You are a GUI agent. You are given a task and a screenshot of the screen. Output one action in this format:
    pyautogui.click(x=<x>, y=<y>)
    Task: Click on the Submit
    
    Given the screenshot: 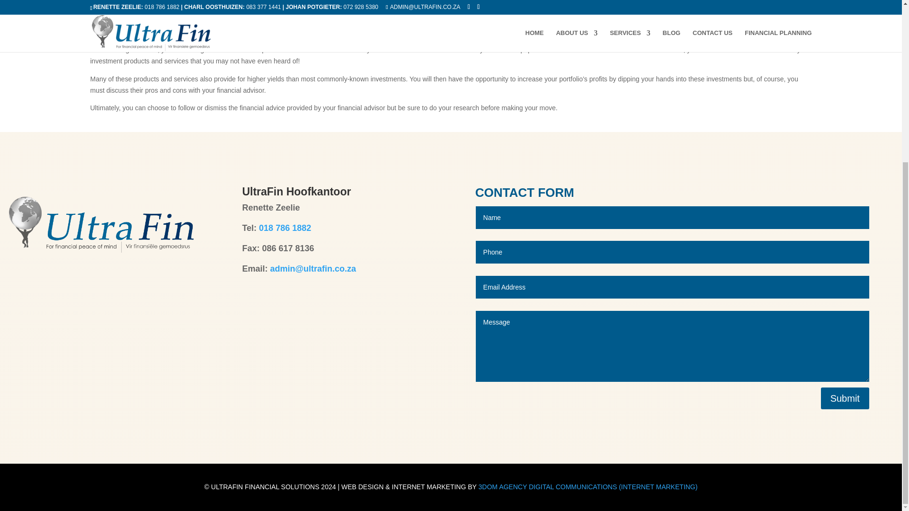 What is the action you would take?
    pyautogui.click(x=845, y=398)
    